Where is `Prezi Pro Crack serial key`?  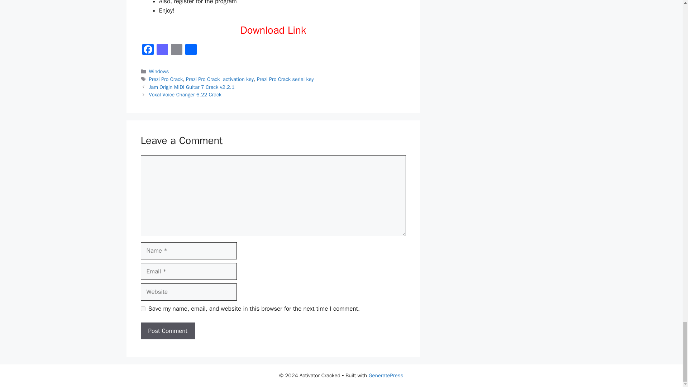 Prezi Pro Crack serial key is located at coordinates (285, 79).